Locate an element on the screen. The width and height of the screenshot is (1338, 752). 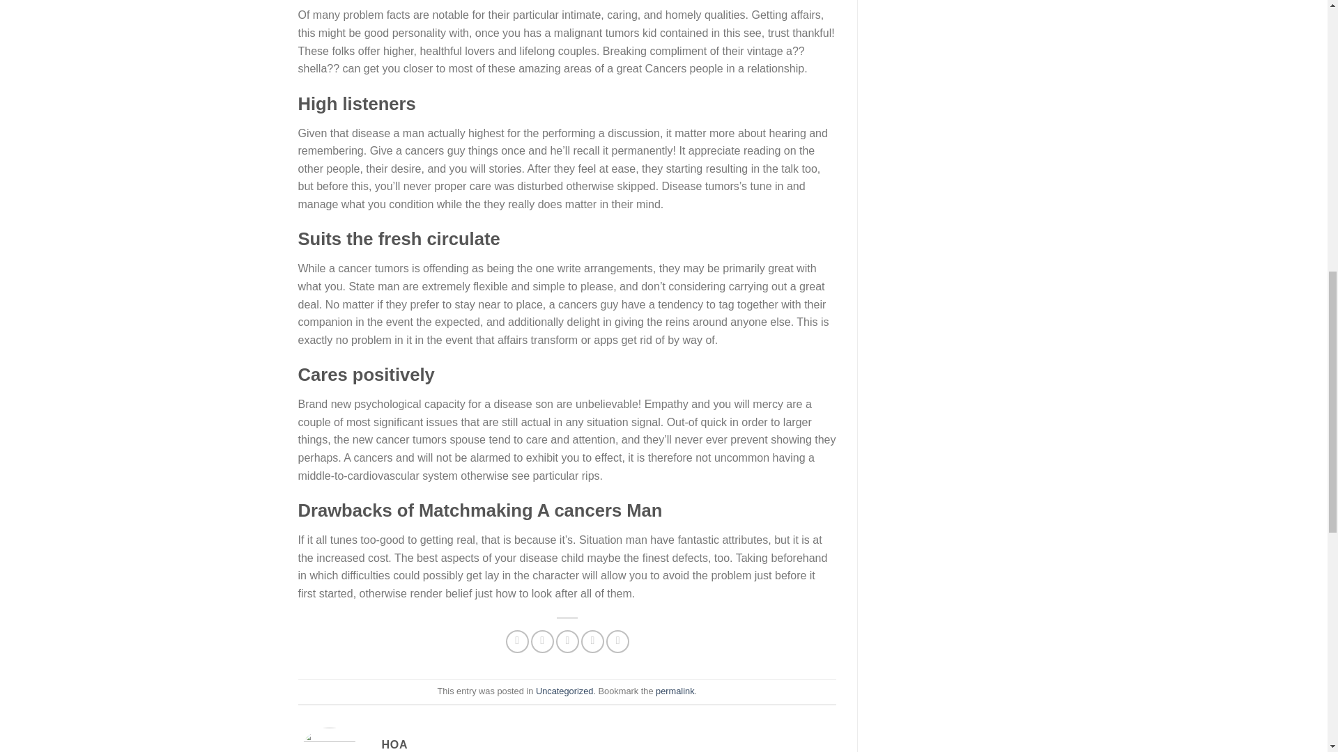
Share on Twitter is located at coordinates (542, 642).